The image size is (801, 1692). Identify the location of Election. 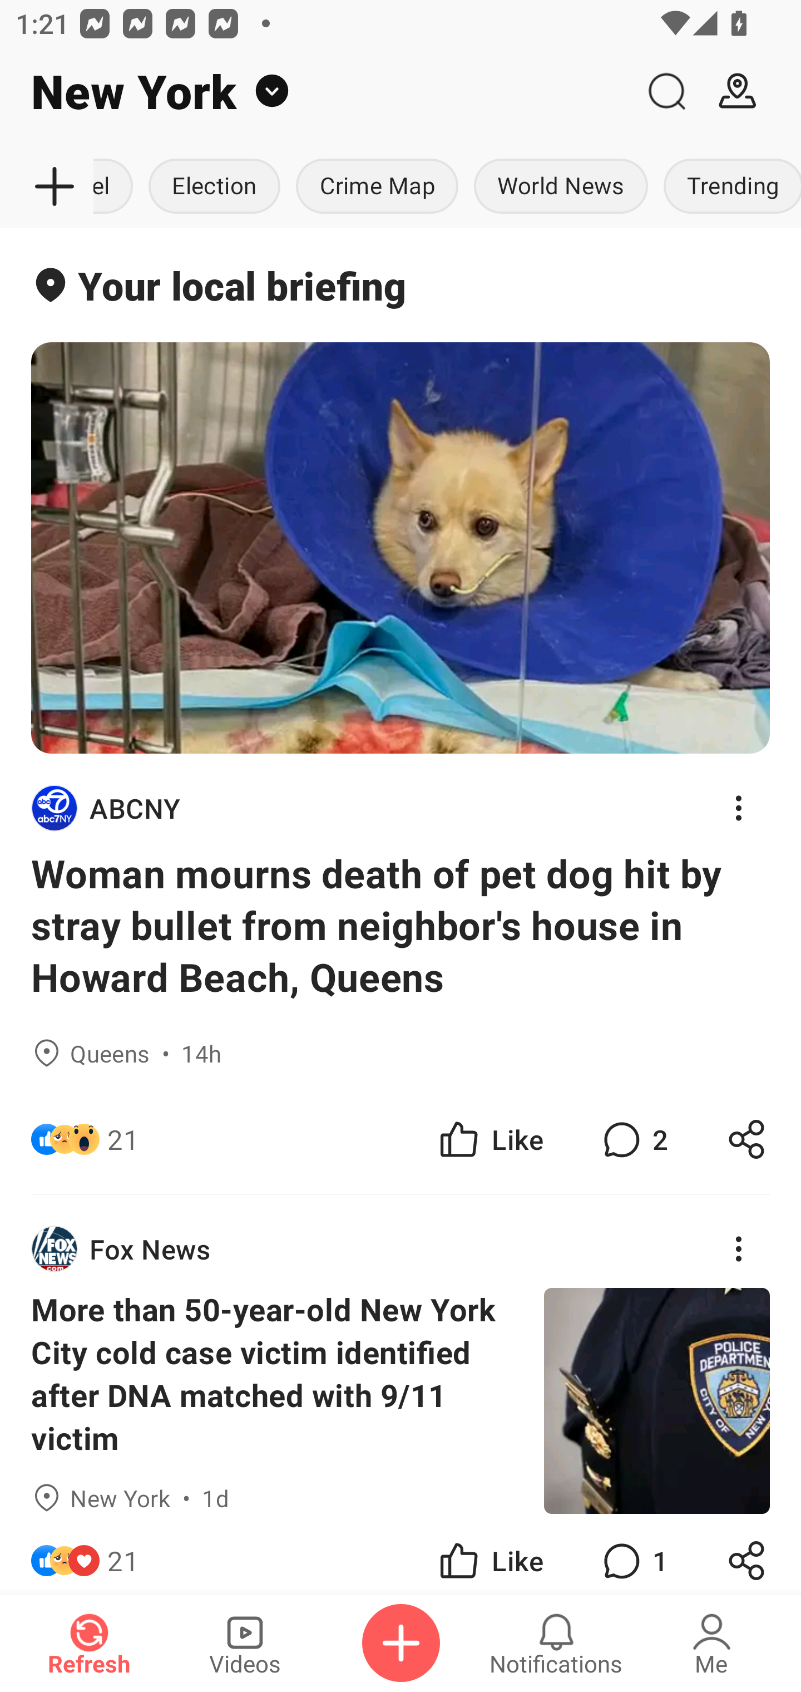
(215, 187).